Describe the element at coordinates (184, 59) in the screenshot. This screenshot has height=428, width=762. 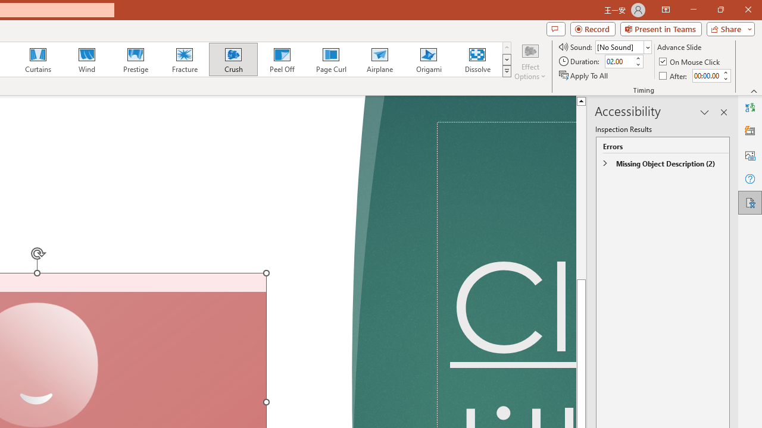
I see `Fracture` at that location.